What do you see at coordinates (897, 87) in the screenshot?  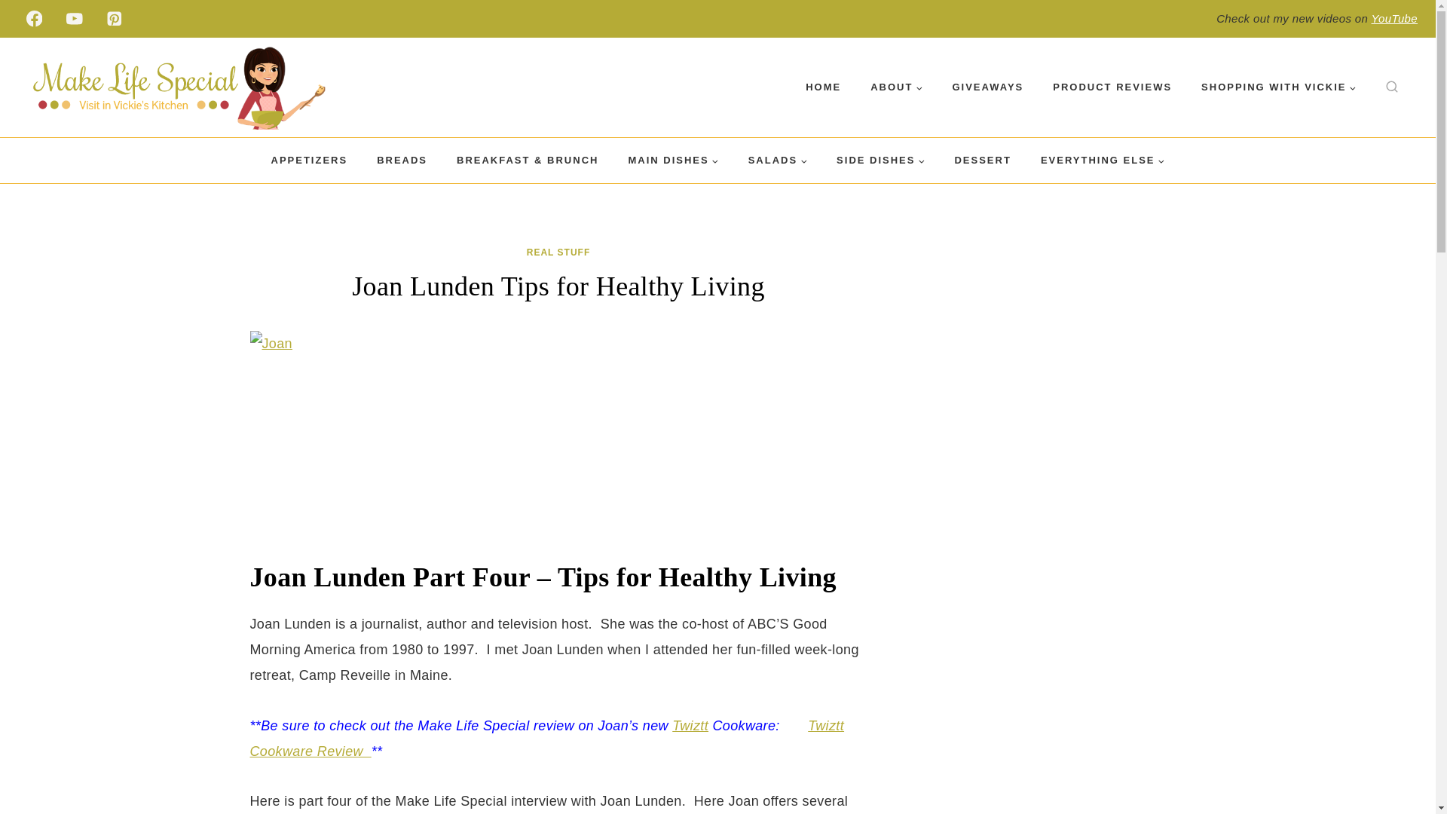 I see `ABOUT` at bounding box center [897, 87].